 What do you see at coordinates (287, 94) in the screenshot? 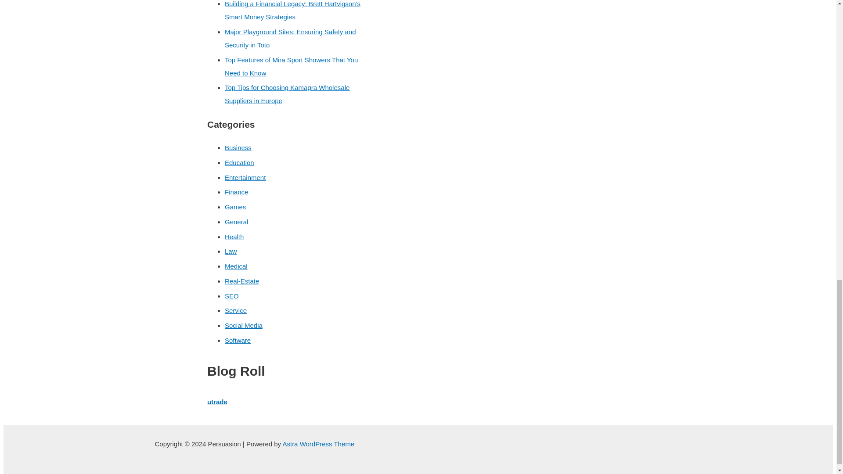
I see `Top Tips for Choosing Kamagra Wholesale Suppliers in Europe` at bounding box center [287, 94].